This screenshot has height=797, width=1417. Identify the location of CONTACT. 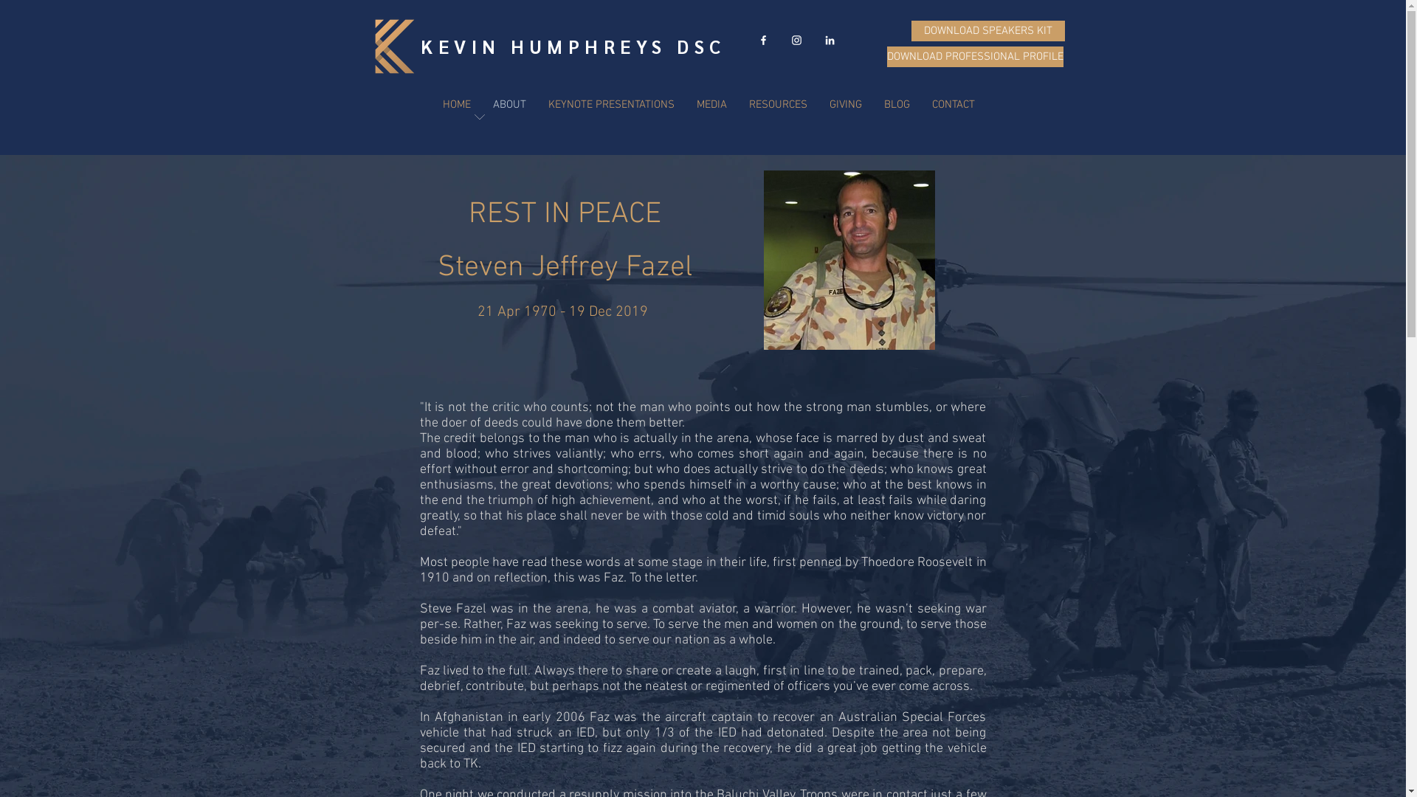
(954, 105).